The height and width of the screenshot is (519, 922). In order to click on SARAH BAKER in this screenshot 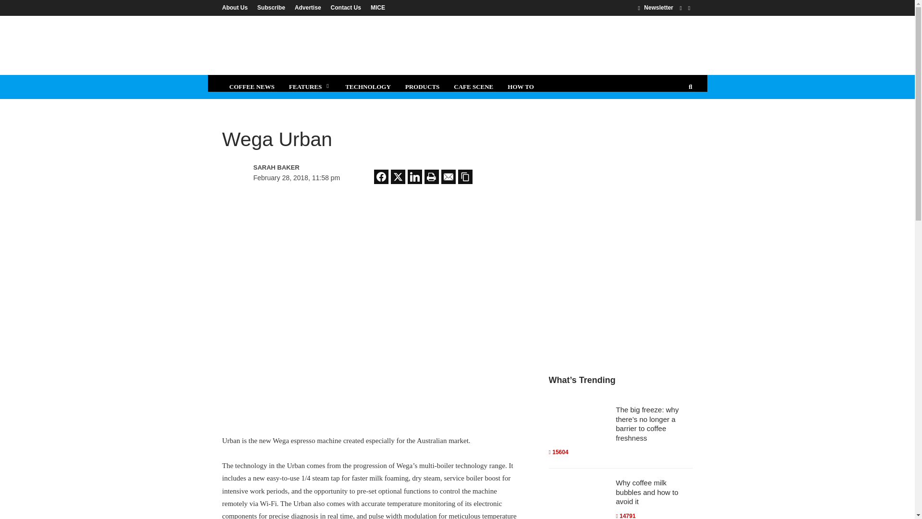, I will do `click(295, 167)`.